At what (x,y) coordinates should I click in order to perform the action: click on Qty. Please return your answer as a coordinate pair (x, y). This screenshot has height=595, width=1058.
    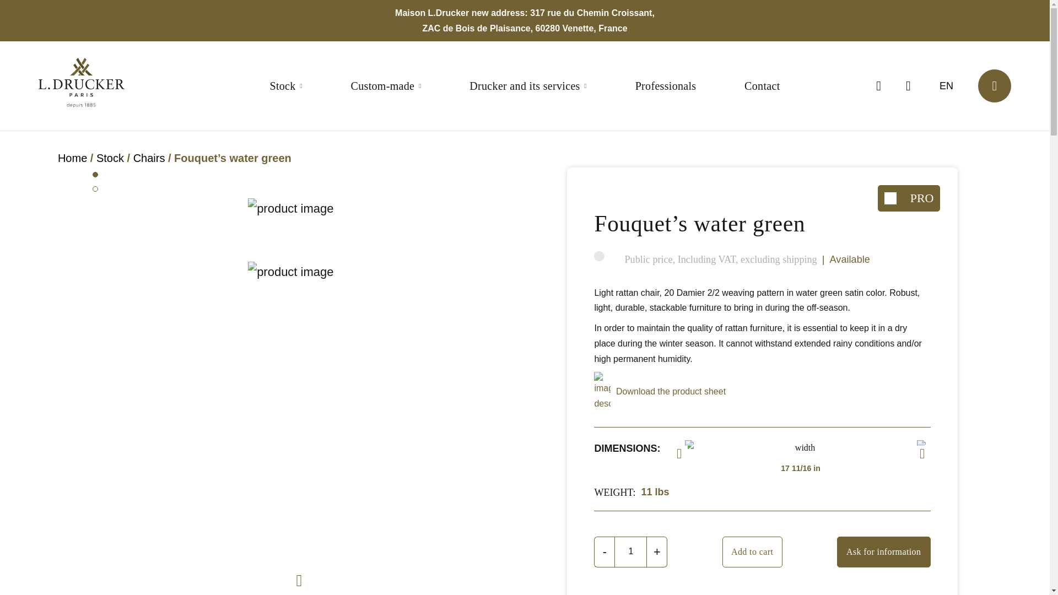
    Looking at the image, I should click on (630, 552).